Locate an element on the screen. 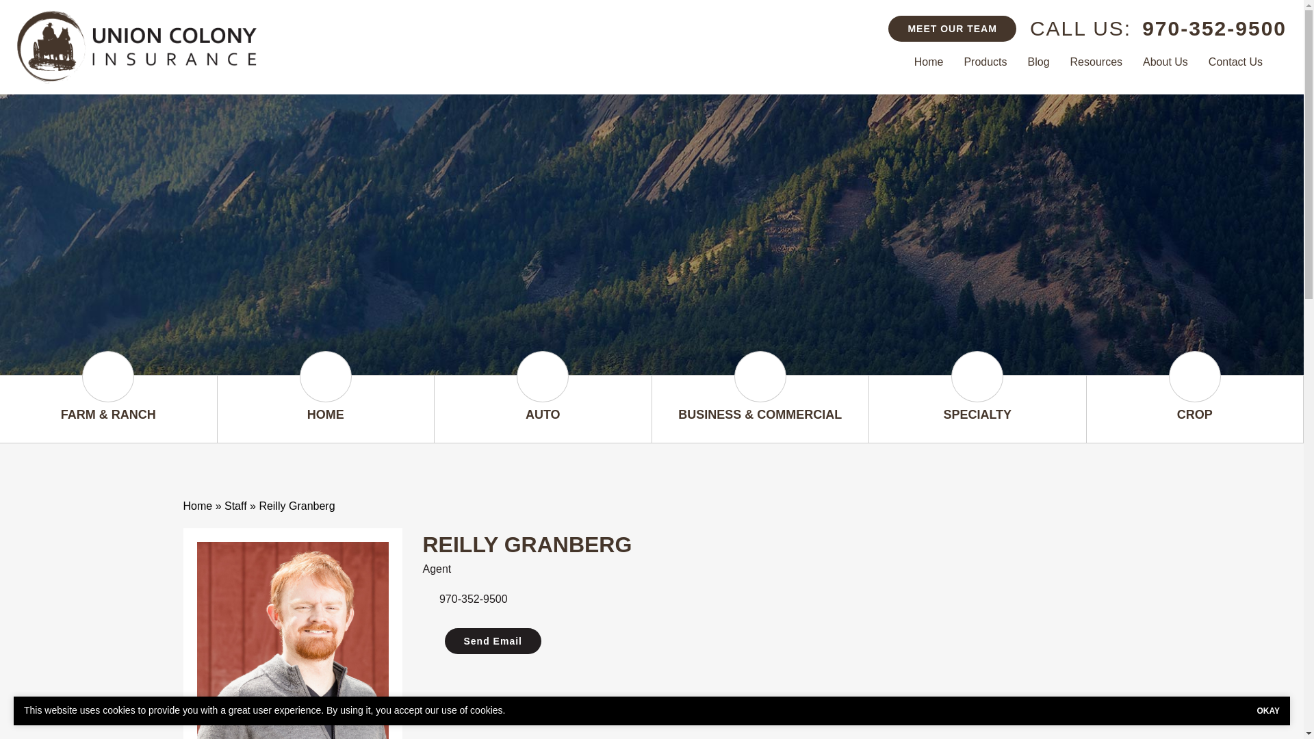  970-352-9500 is located at coordinates (1214, 28).